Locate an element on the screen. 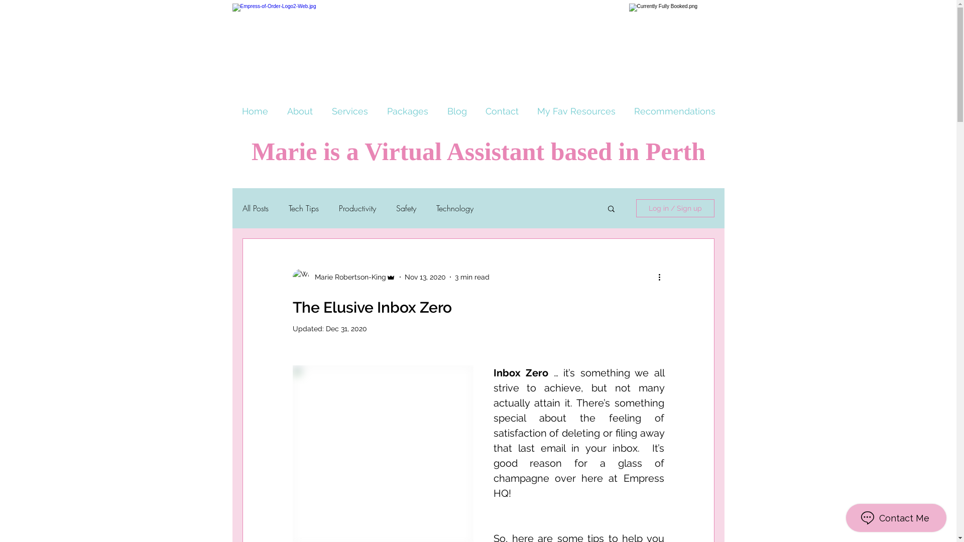  Home is located at coordinates (255, 111).